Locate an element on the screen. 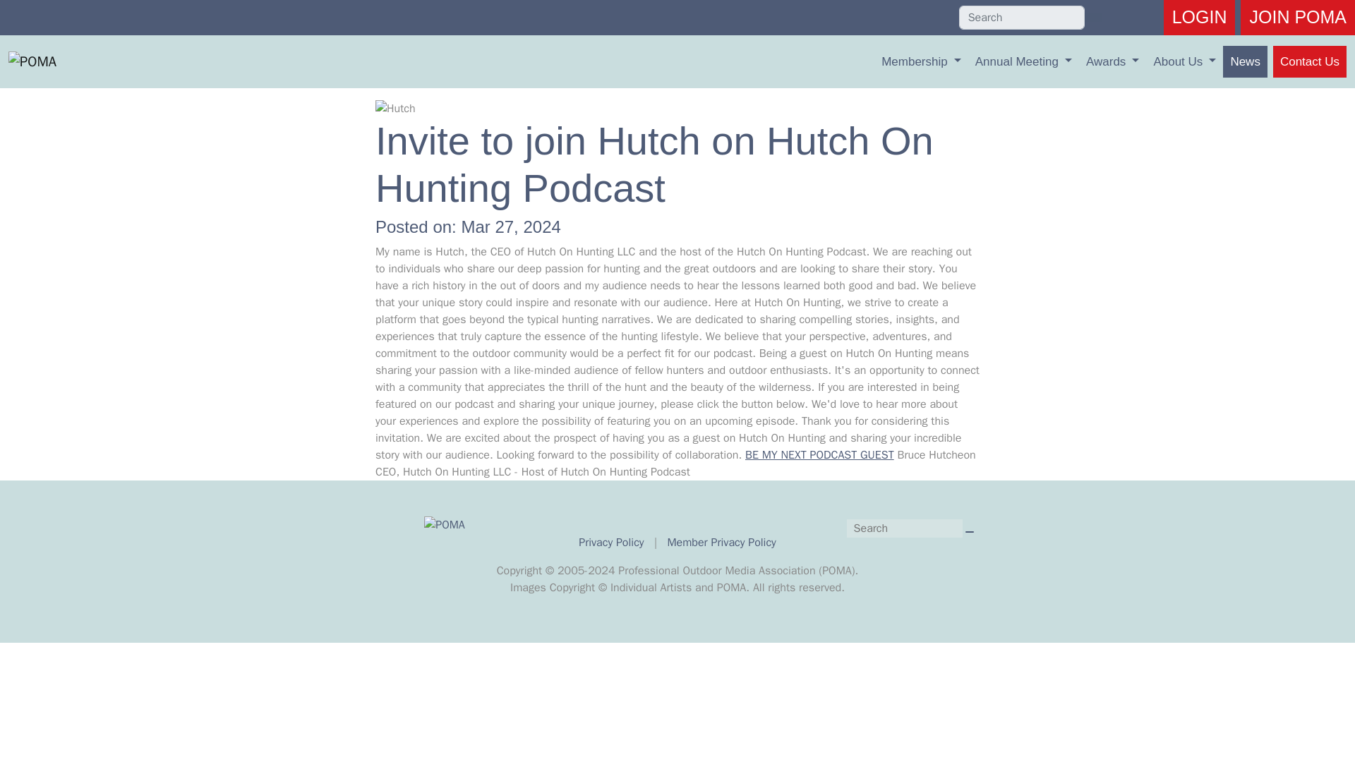 The image size is (1355, 762). Awards is located at coordinates (1112, 61).